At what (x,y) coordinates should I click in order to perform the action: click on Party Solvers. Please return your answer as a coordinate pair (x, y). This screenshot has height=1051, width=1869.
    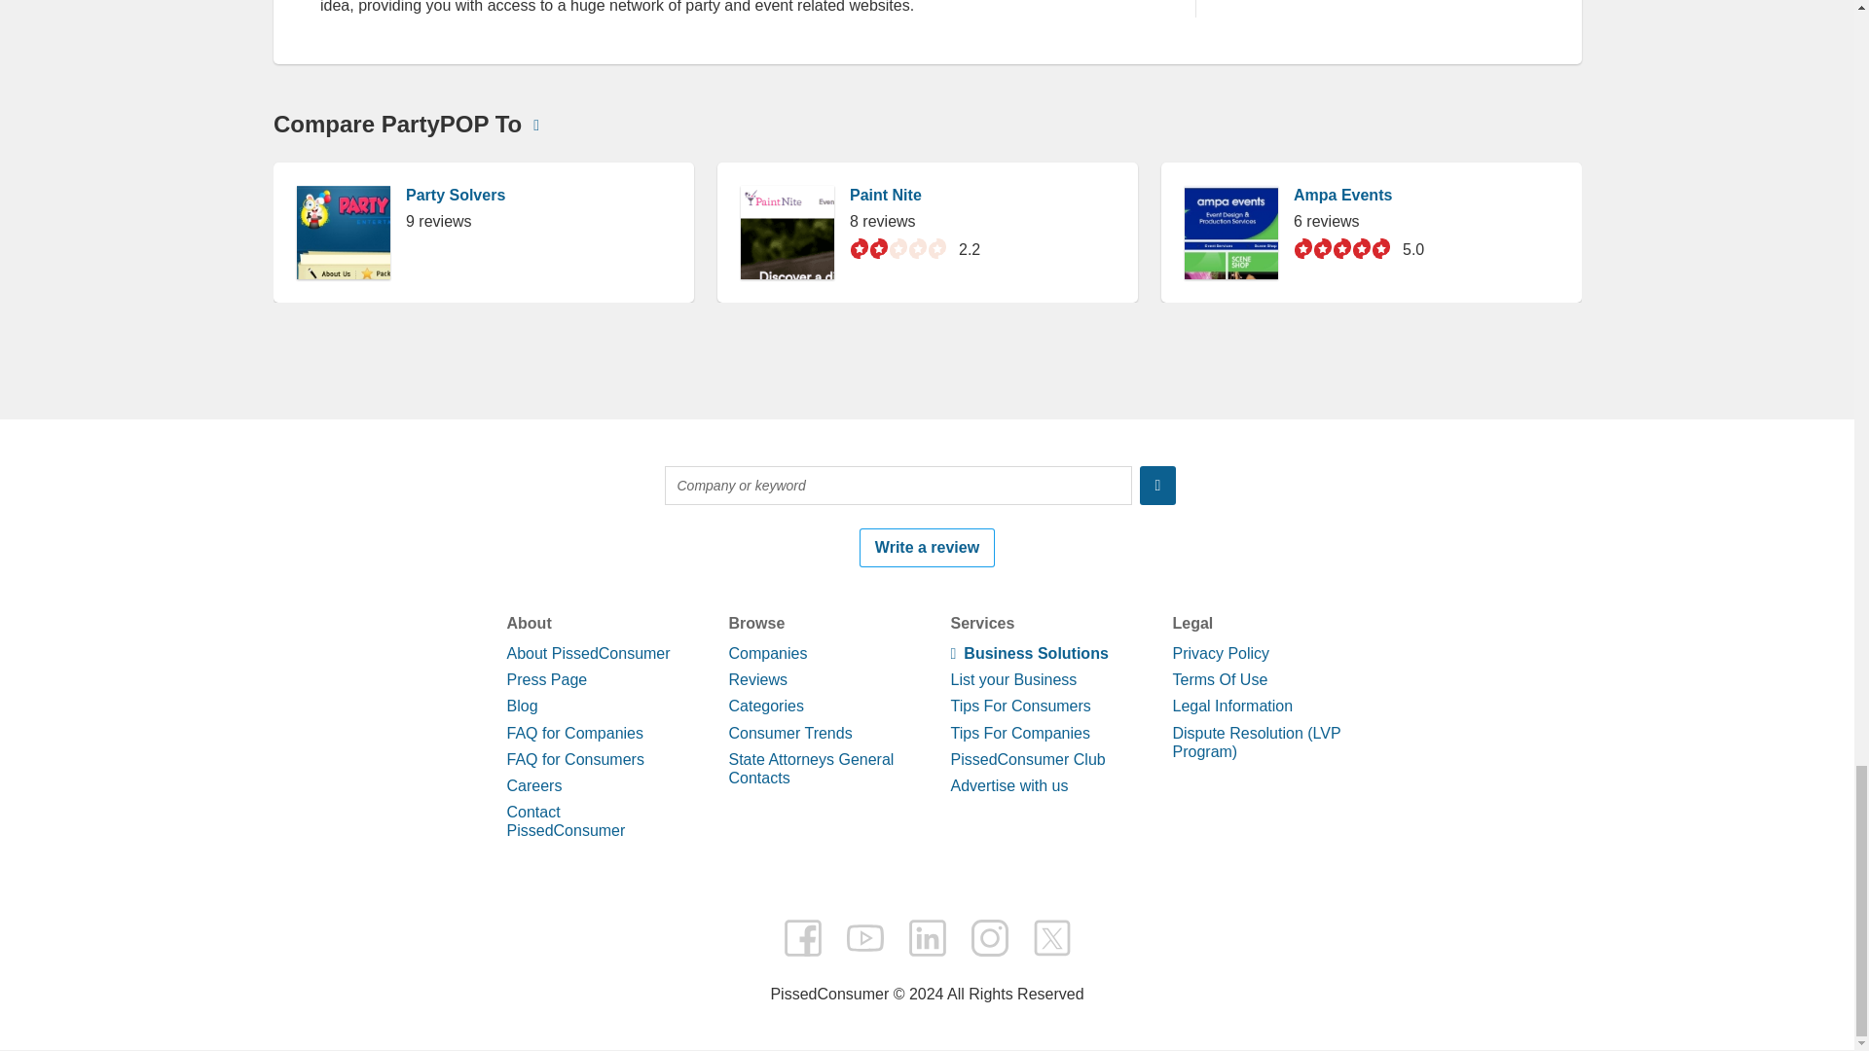
    Looking at the image, I should click on (455, 942).